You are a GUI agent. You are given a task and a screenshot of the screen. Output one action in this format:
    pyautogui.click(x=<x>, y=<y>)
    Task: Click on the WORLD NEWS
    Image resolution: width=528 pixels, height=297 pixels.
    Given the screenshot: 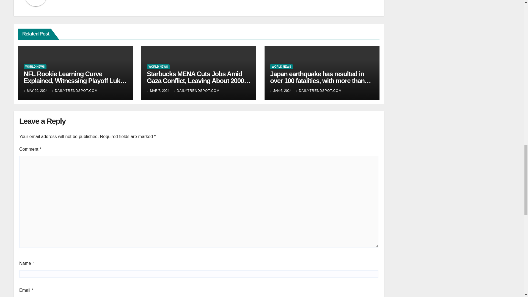 What is the action you would take?
    pyautogui.click(x=158, y=67)
    